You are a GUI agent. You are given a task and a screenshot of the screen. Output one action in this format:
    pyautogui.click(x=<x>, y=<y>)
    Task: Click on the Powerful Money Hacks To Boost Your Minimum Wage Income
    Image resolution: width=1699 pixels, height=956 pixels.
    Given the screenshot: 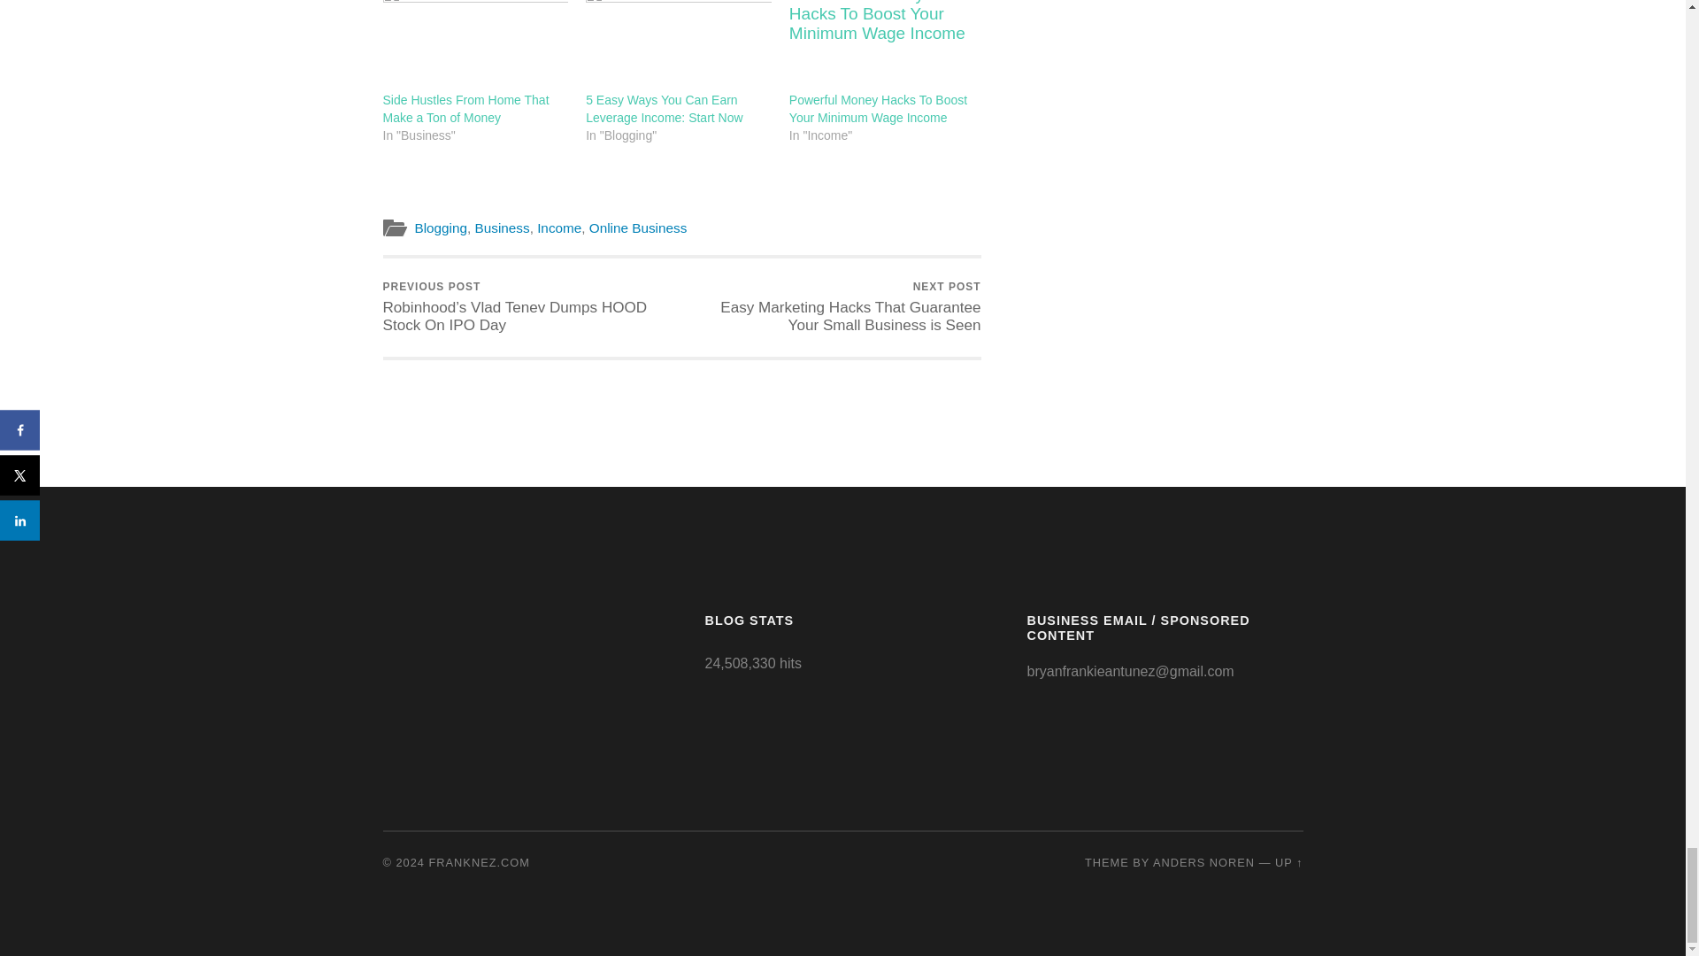 What is the action you would take?
    pyautogui.click(x=882, y=45)
    